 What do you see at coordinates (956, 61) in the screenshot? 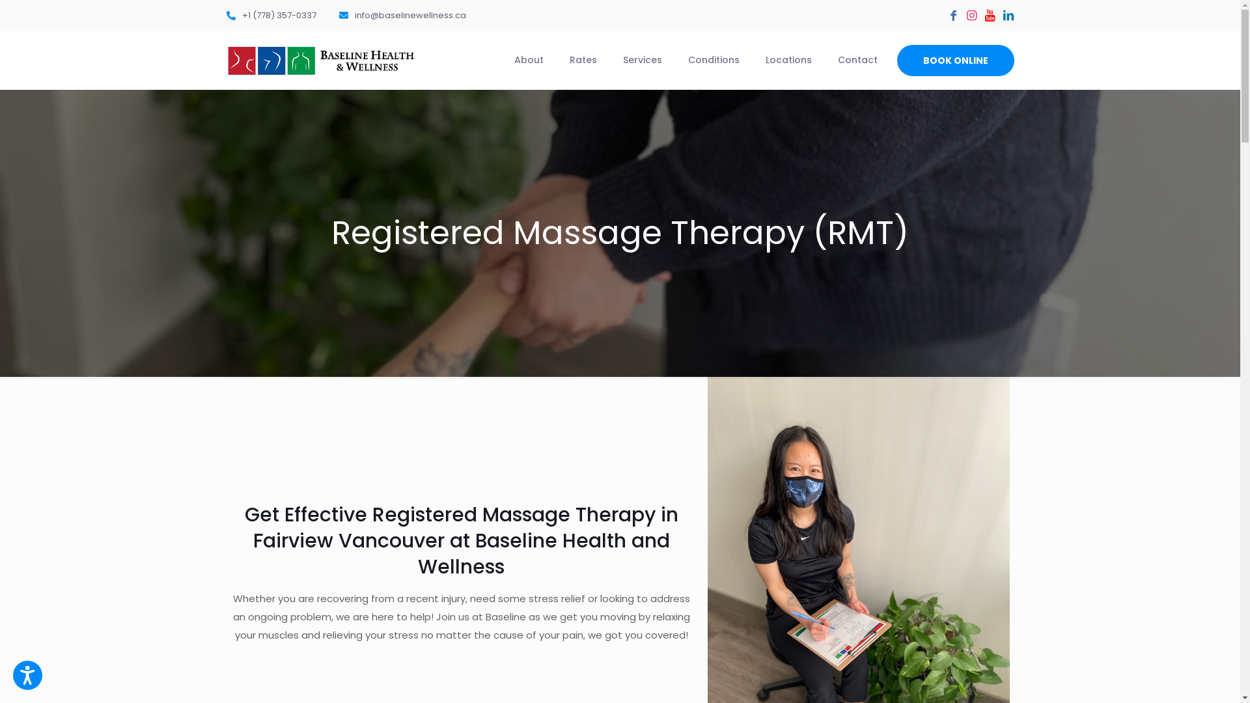
I see `BOOK ONLINE` at bounding box center [956, 61].